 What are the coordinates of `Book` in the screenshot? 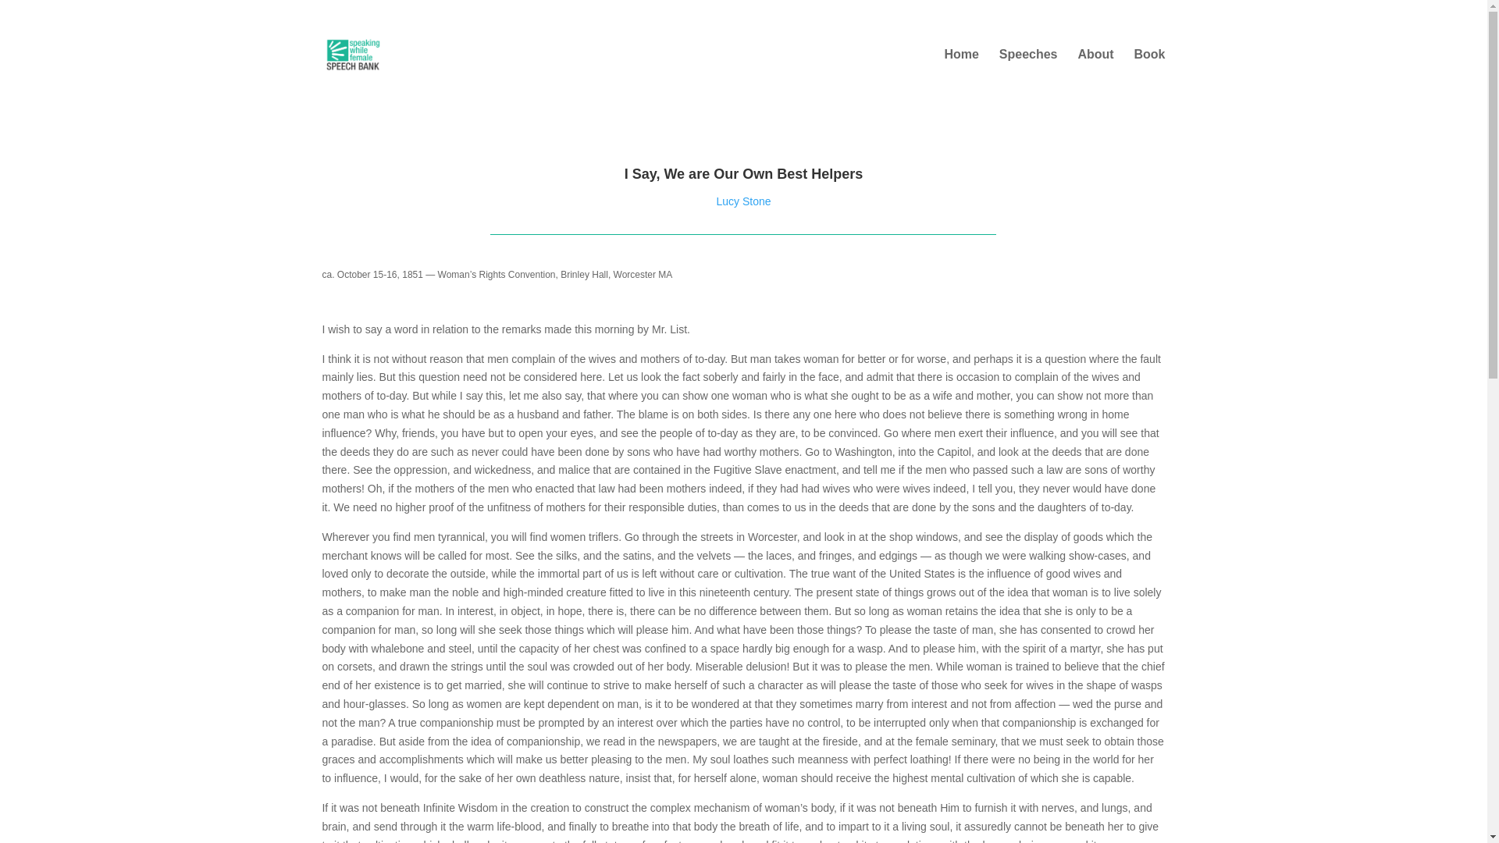 It's located at (1148, 67).